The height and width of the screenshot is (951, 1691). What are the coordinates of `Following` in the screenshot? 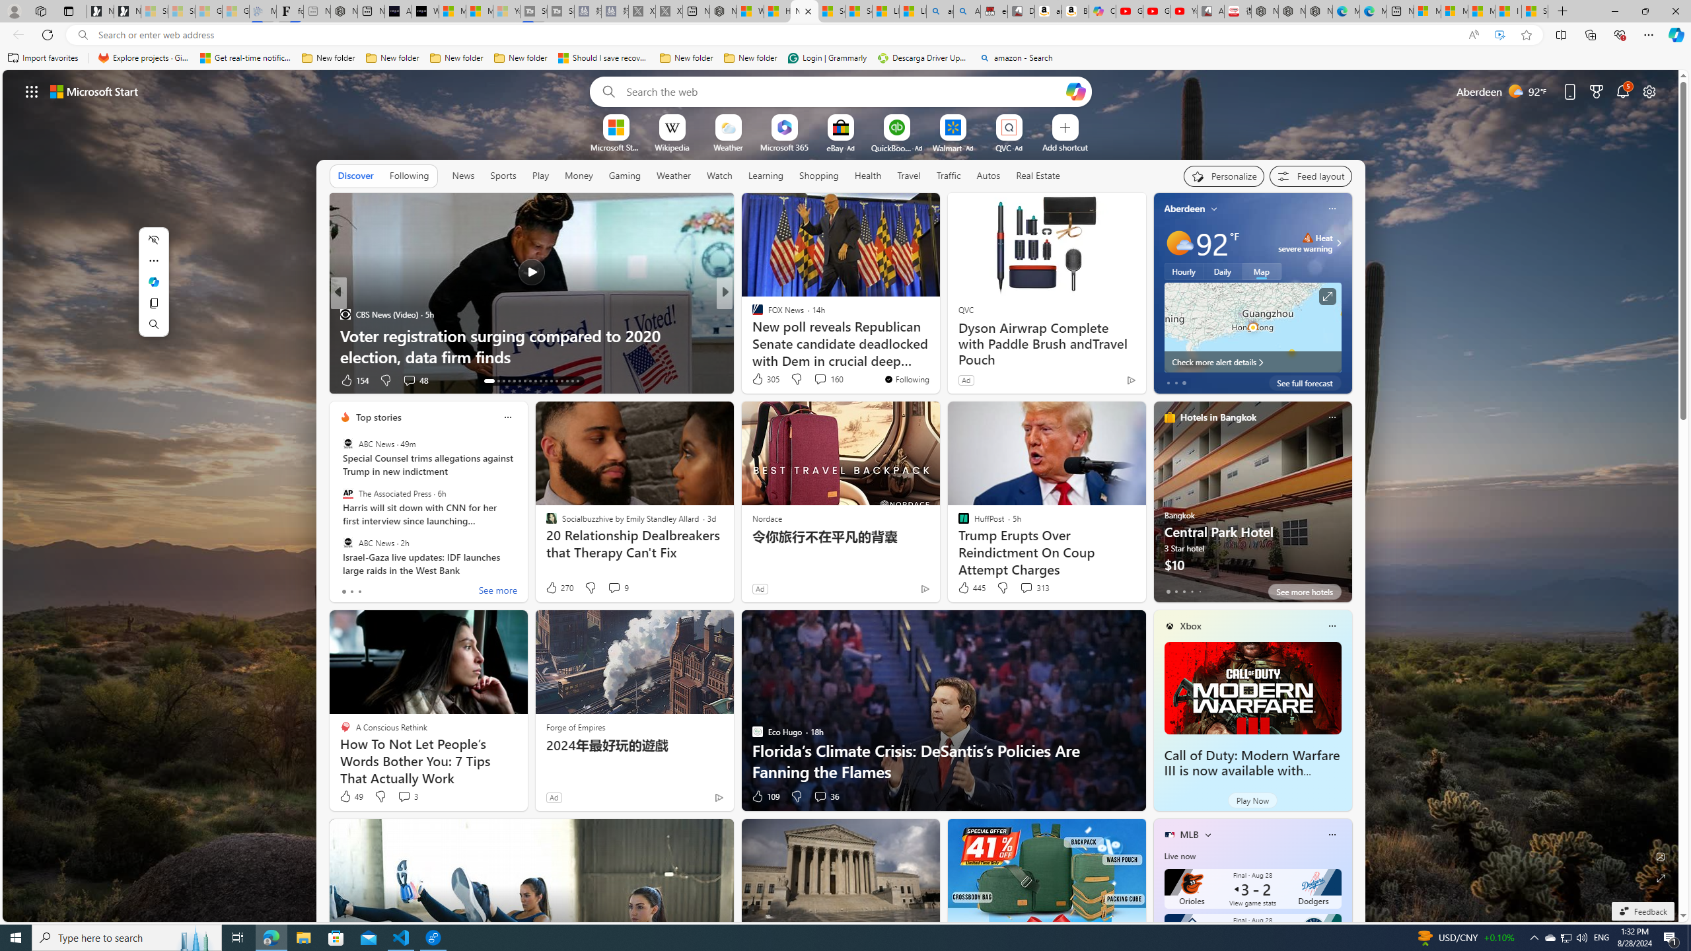 It's located at (410, 176).